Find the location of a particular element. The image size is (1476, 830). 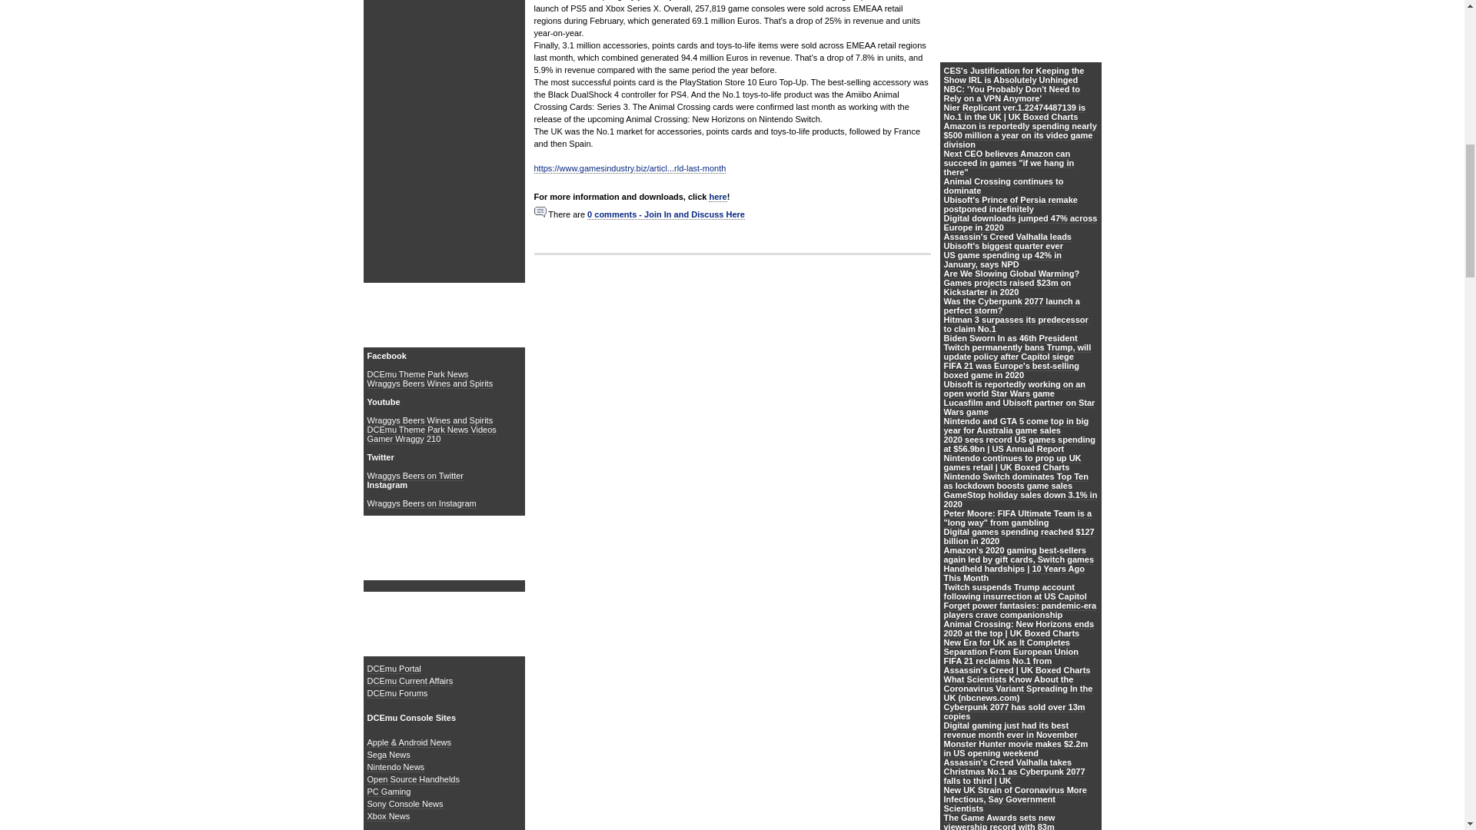

Advertisement is located at coordinates (731, 394).